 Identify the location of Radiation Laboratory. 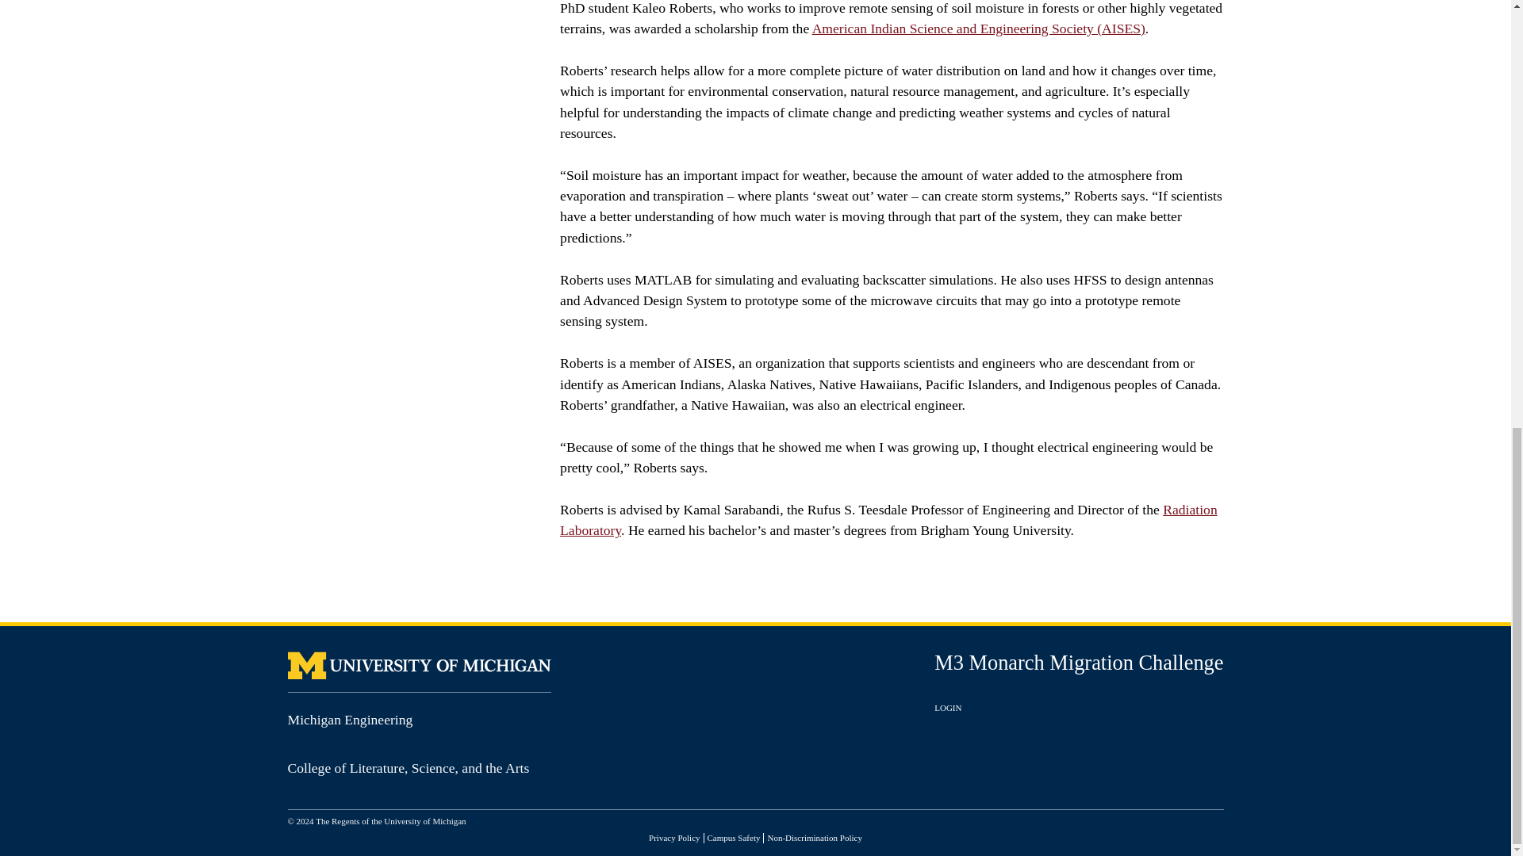
(888, 520).